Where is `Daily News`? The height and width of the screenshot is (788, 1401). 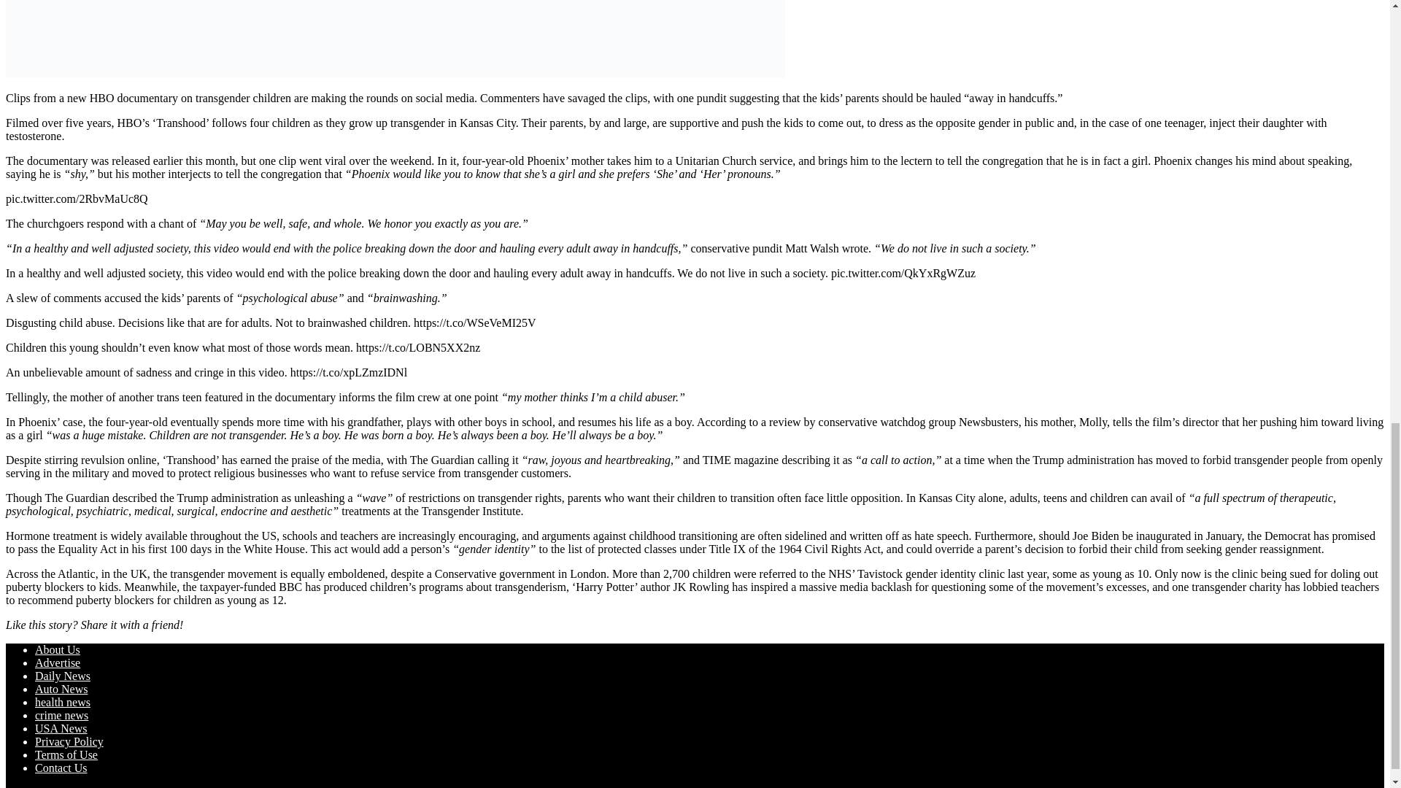
Daily News is located at coordinates (63, 676).